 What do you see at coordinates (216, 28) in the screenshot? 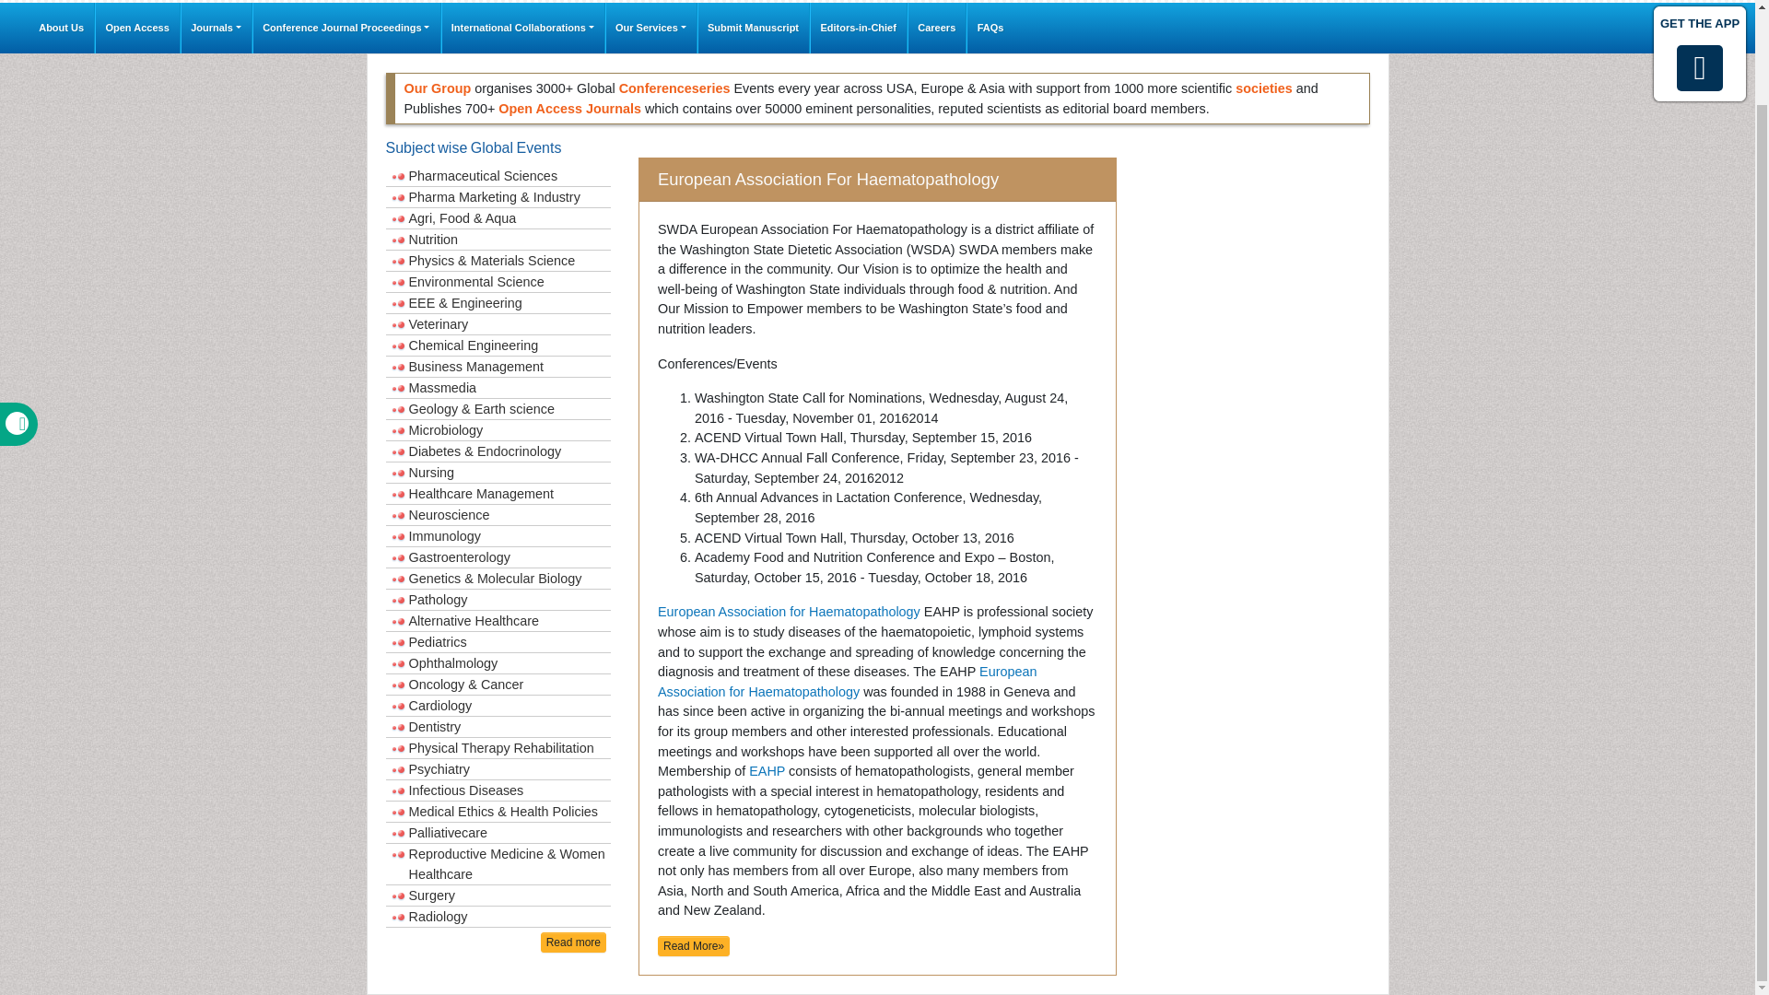
I see `Journals` at bounding box center [216, 28].